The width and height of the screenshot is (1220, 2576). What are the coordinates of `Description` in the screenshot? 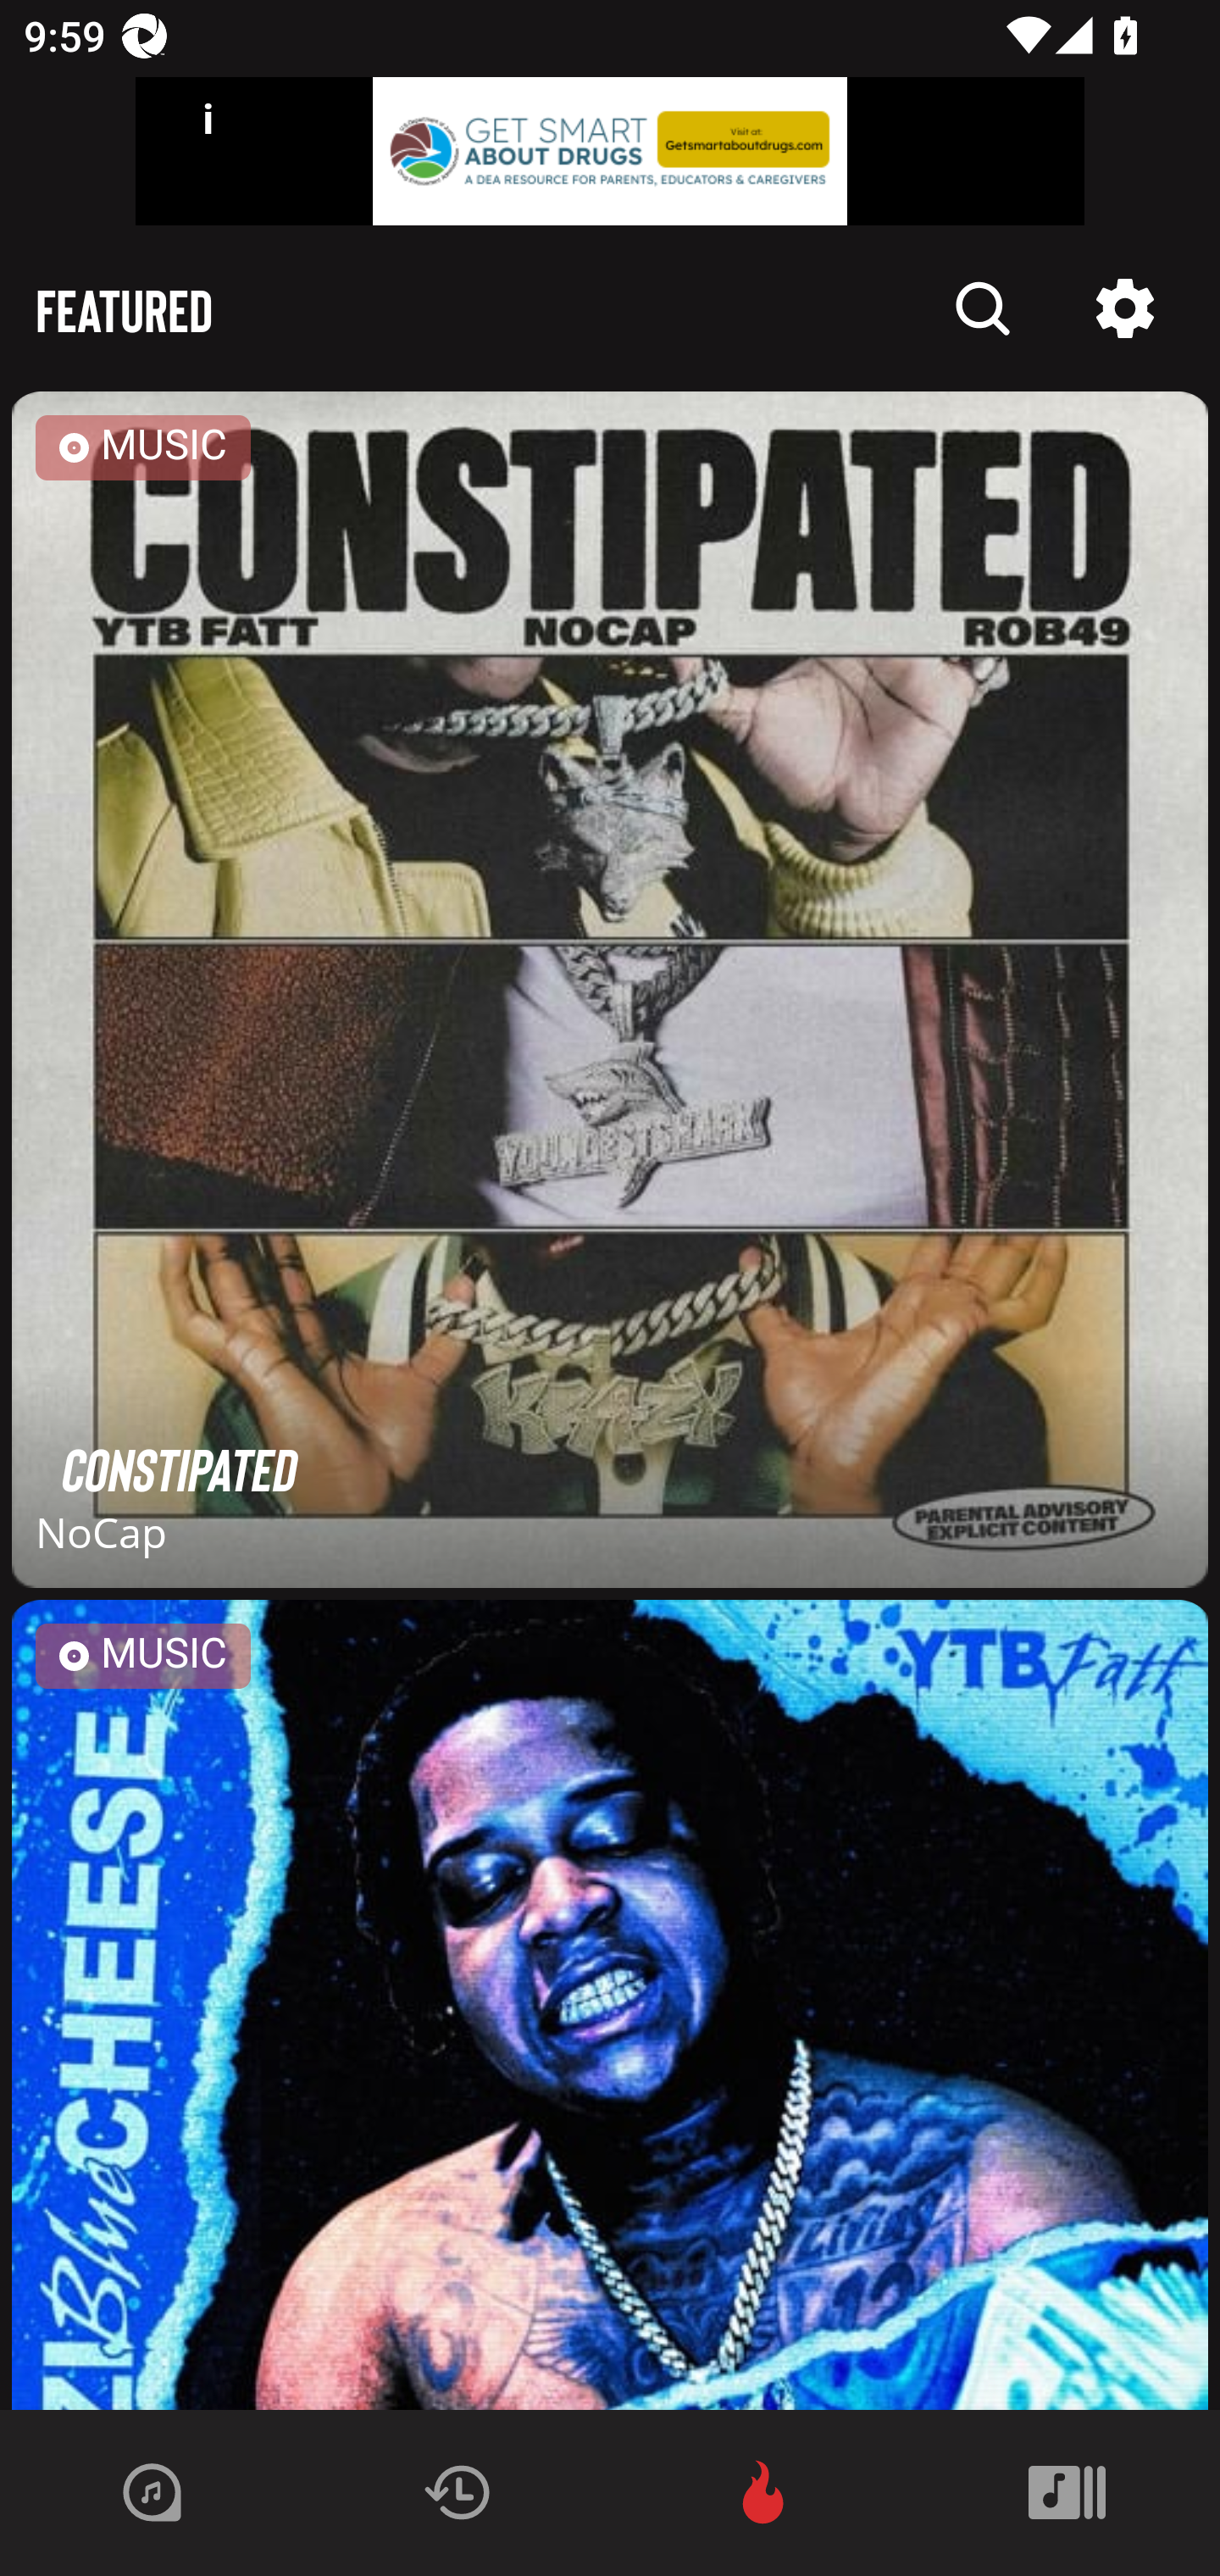 It's located at (1125, 308).